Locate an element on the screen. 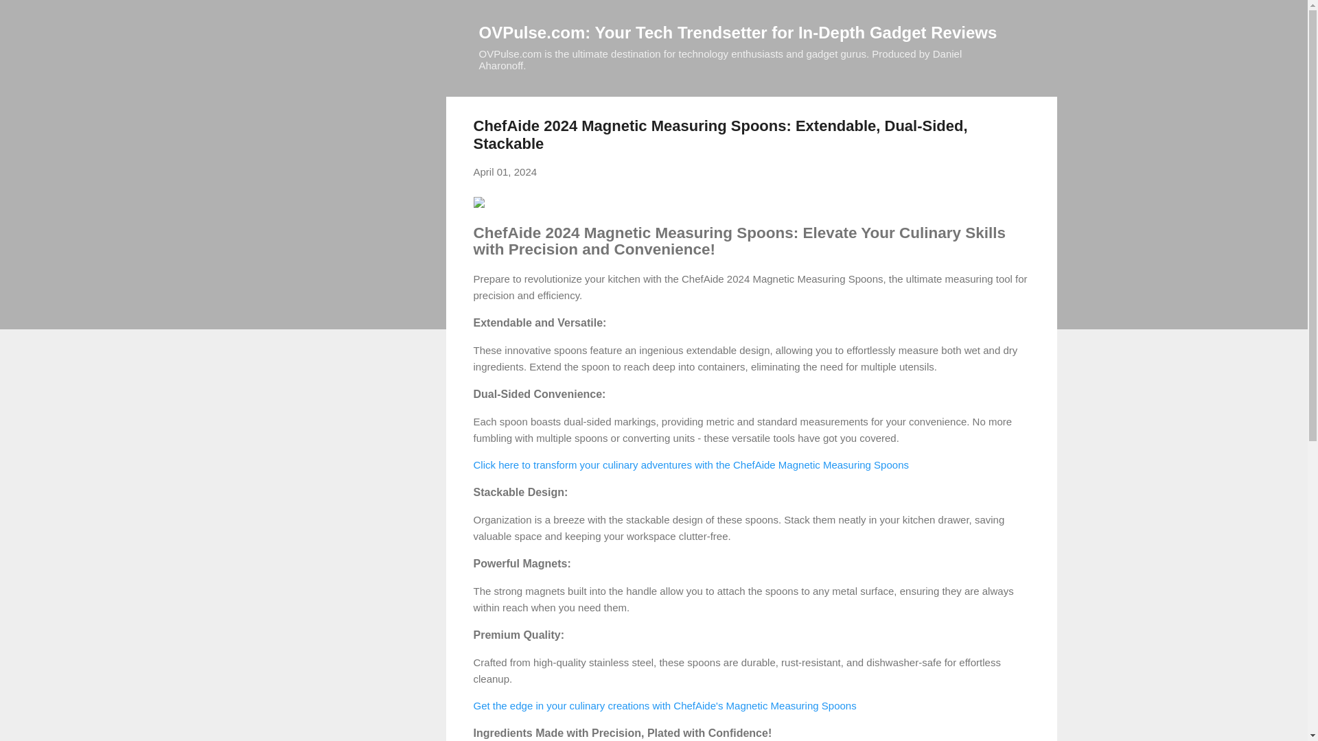 The image size is (1318, 741). Search is located at coordinates (27, 16).